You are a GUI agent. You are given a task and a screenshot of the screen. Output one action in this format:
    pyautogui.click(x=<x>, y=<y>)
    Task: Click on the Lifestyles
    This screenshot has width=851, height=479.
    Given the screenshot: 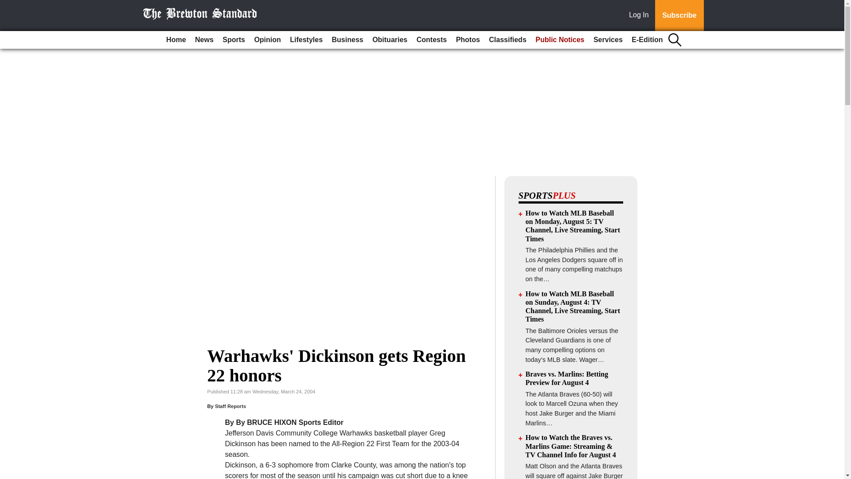 What is the action you would take?
    pyautogui.click(x=306, y=40)
    